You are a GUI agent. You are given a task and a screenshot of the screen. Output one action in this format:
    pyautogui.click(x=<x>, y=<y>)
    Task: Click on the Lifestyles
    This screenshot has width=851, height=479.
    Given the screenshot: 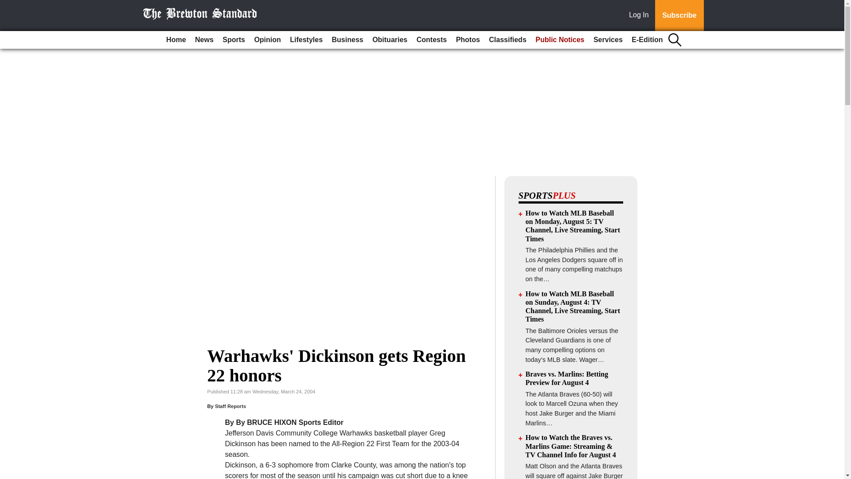 What is the action you would take?
    pyautogui.click(x=306, y=40)
    